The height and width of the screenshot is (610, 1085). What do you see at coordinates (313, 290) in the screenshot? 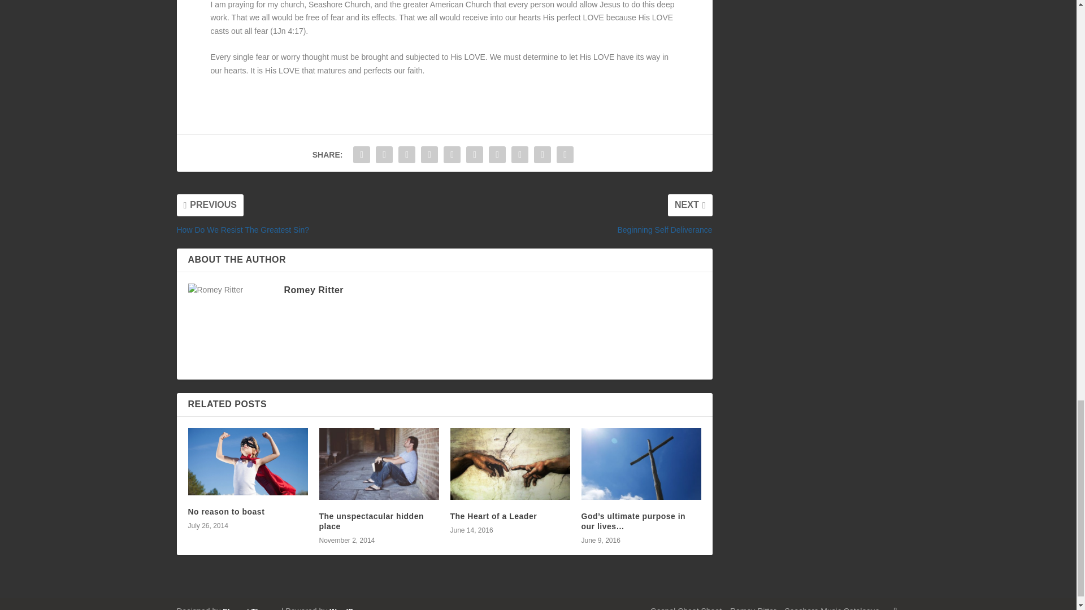
I see `Romey Ritter` at bounding box center [313, 290].